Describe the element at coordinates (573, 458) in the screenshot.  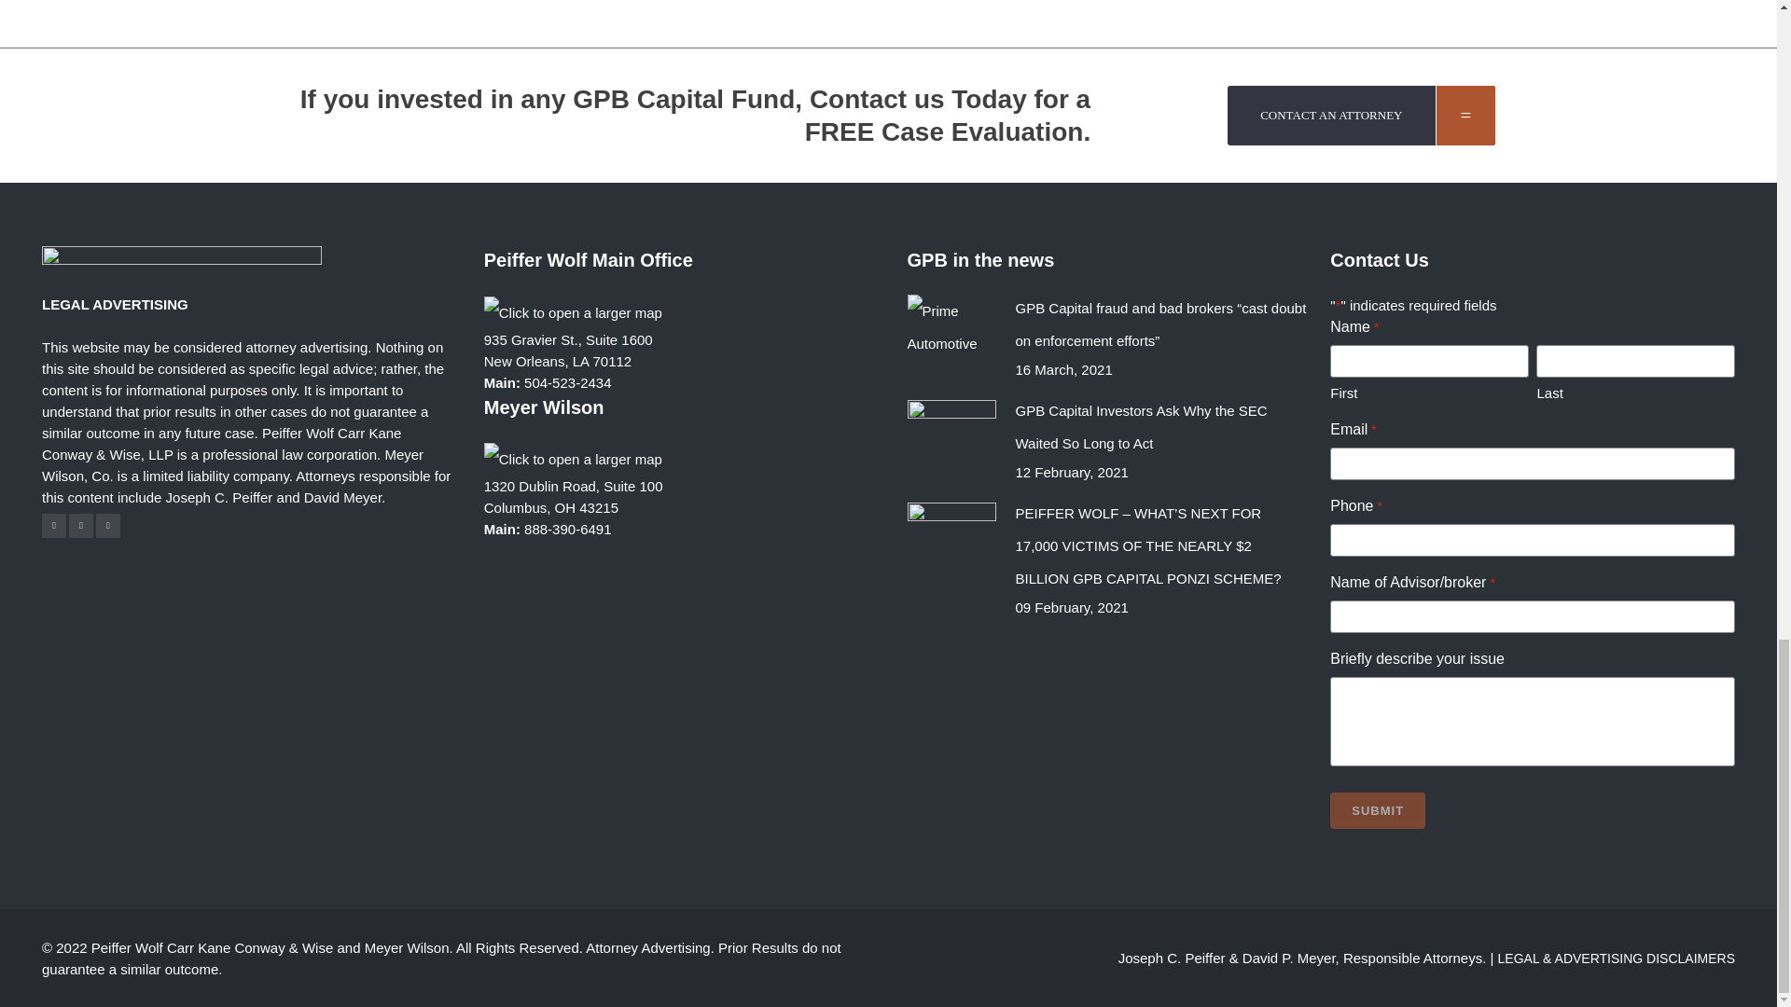
I see `Click to open a larger map` at that location.